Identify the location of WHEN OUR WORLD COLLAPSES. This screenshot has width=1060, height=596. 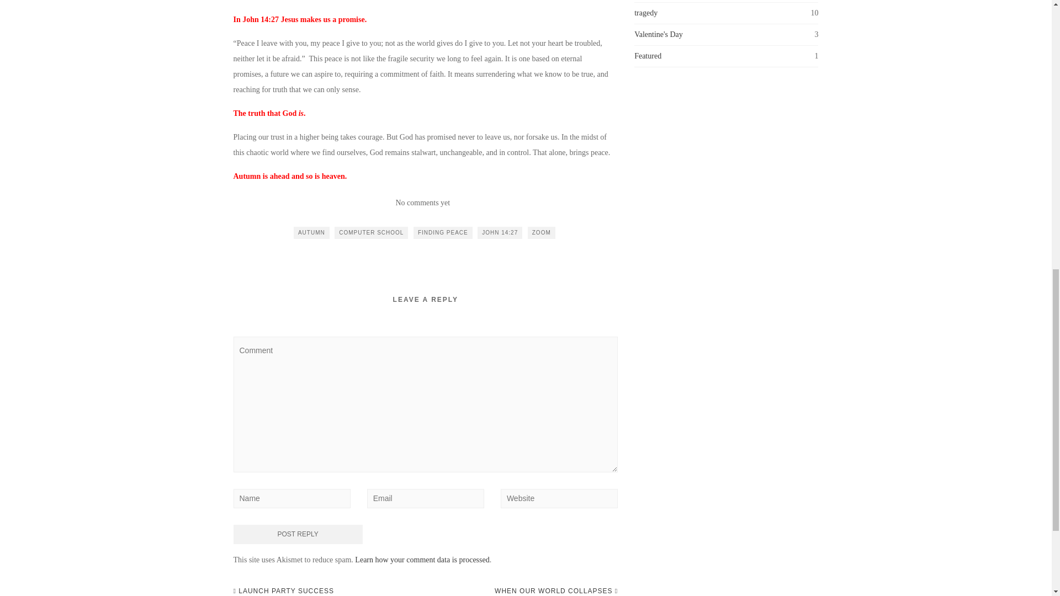
(556, 590).